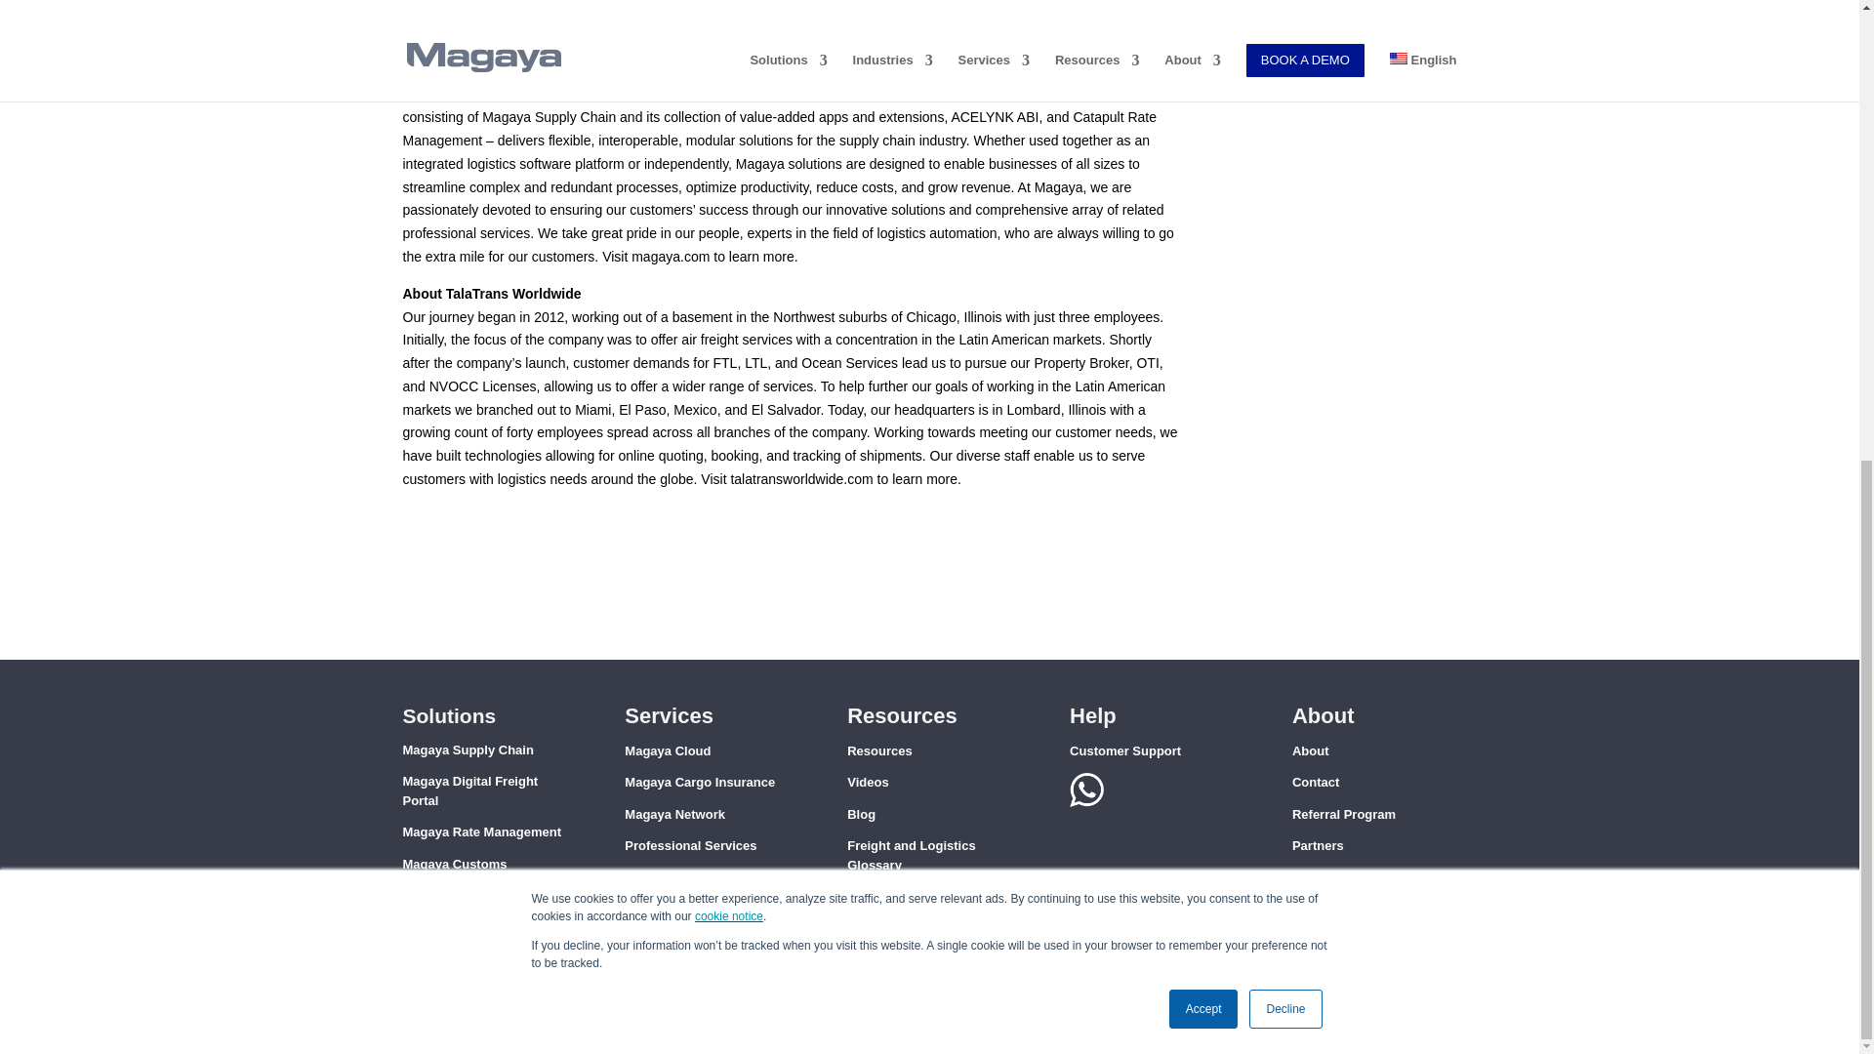 The height and width of the screenshot is (1054, 1874). I want to click on careers, so click(1316, 878).